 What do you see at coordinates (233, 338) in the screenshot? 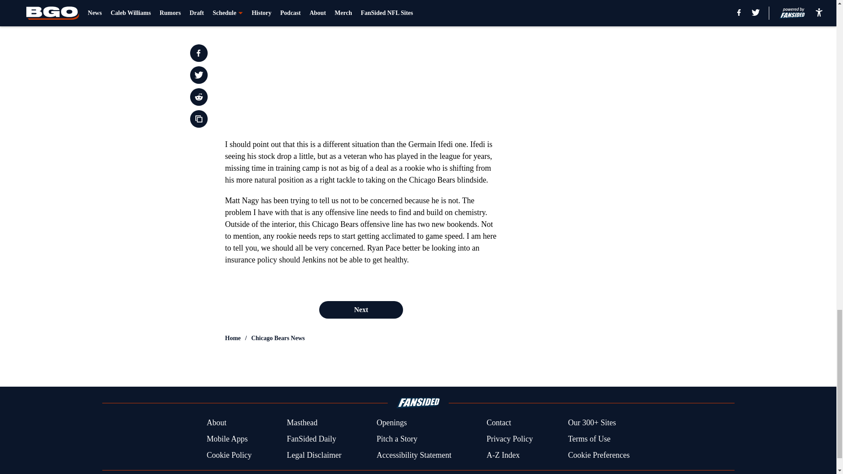
I see `Home` at bounding box center [233, 338].